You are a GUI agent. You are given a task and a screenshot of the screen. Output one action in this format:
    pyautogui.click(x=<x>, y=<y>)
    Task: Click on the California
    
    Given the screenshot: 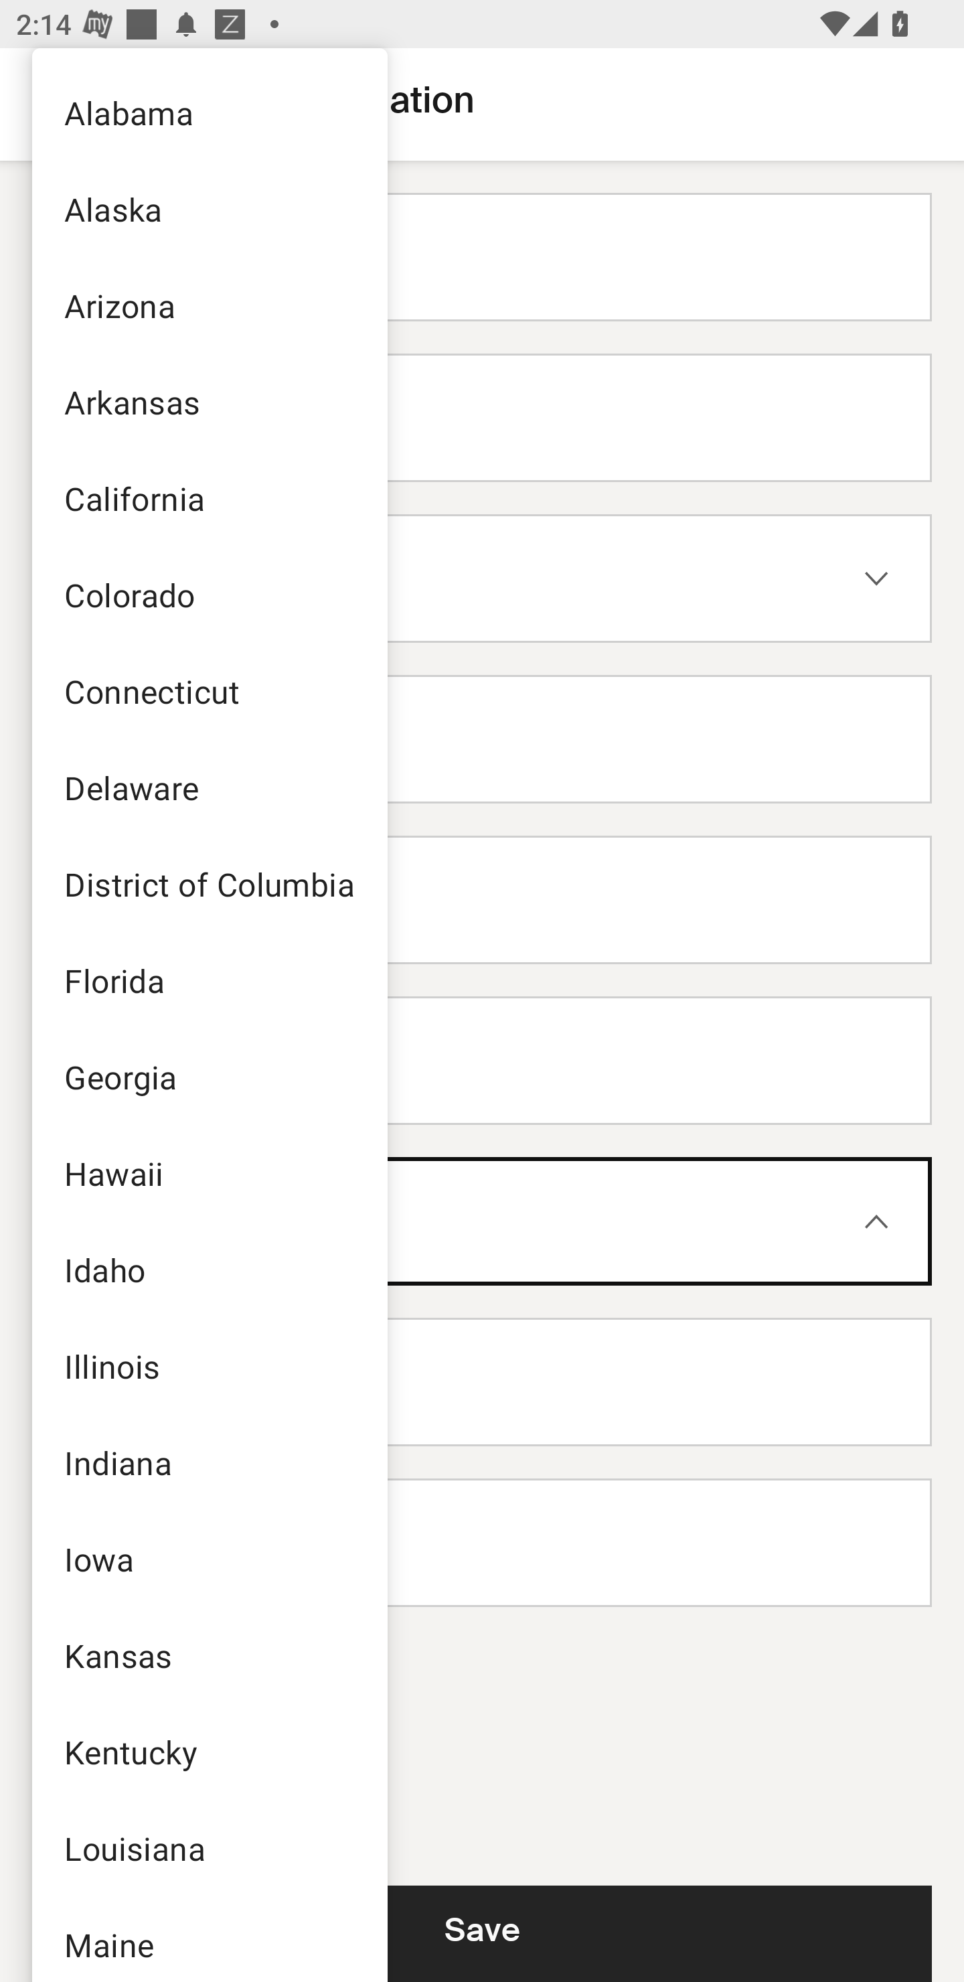 What is the action you would take?
    pyautogui.click(x=209, y=498)
    